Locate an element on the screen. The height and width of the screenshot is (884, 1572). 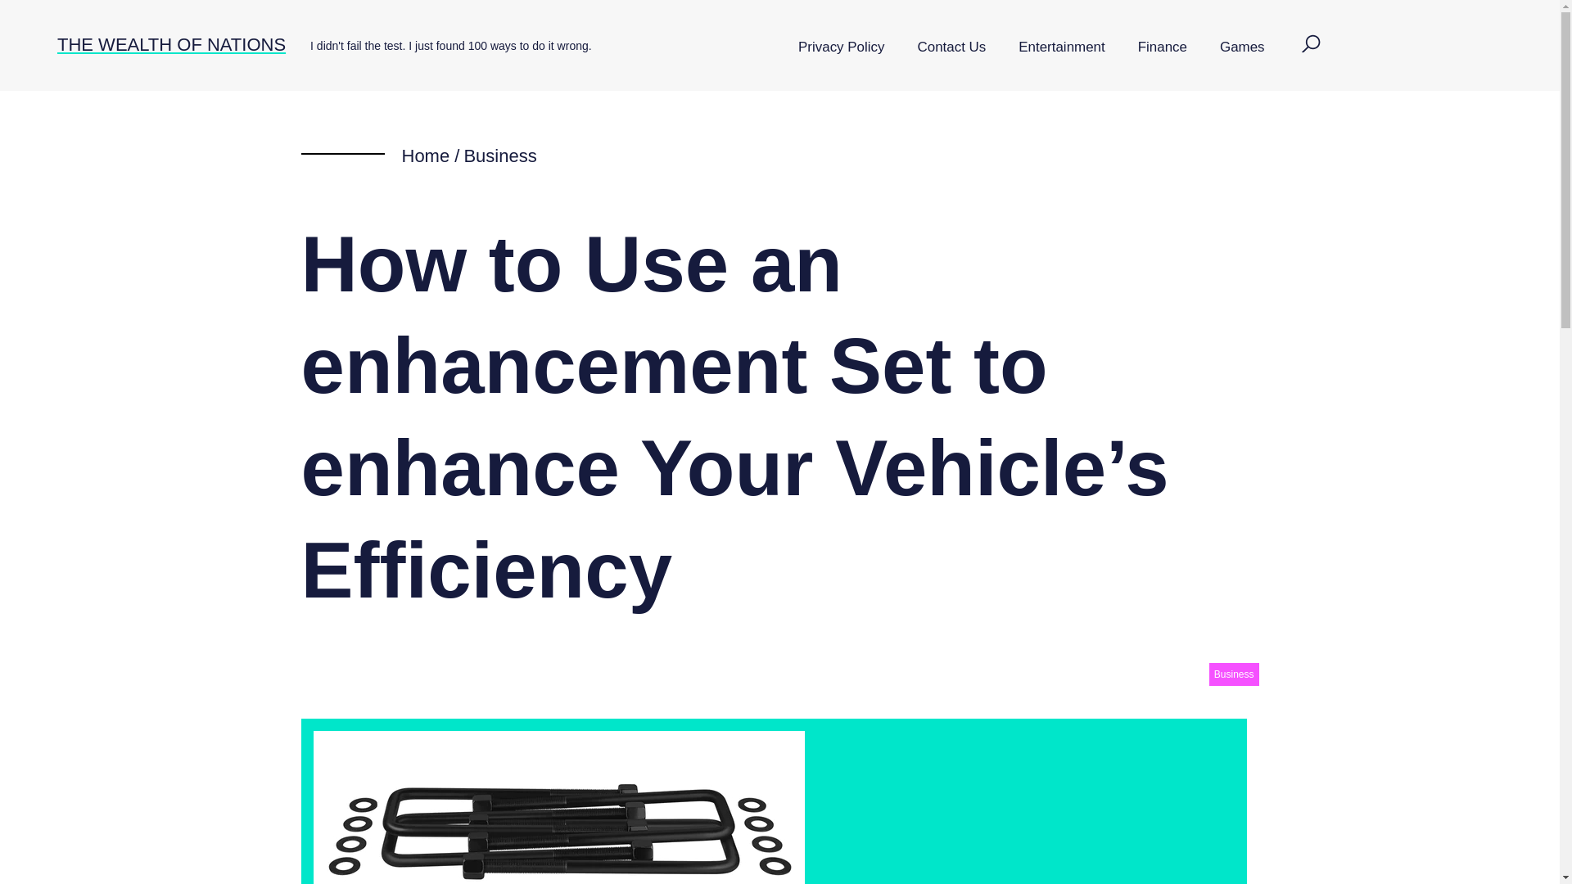
Privacy Policy is located at coordinates (841, 47).